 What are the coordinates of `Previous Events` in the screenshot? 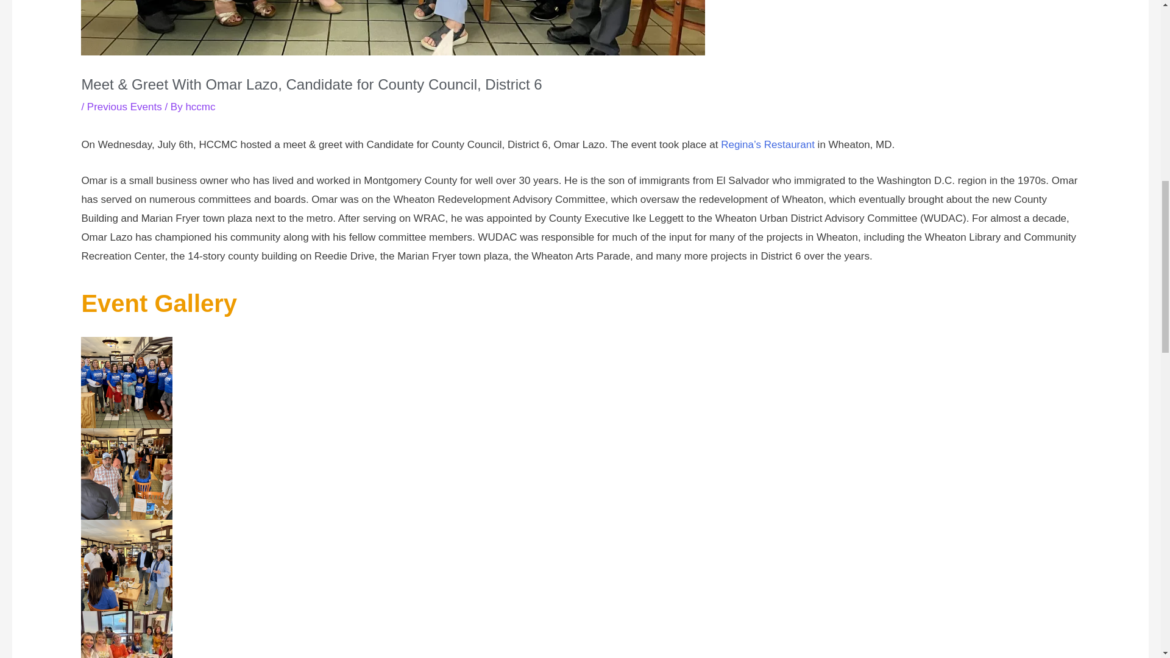 It's located at (124, 107).